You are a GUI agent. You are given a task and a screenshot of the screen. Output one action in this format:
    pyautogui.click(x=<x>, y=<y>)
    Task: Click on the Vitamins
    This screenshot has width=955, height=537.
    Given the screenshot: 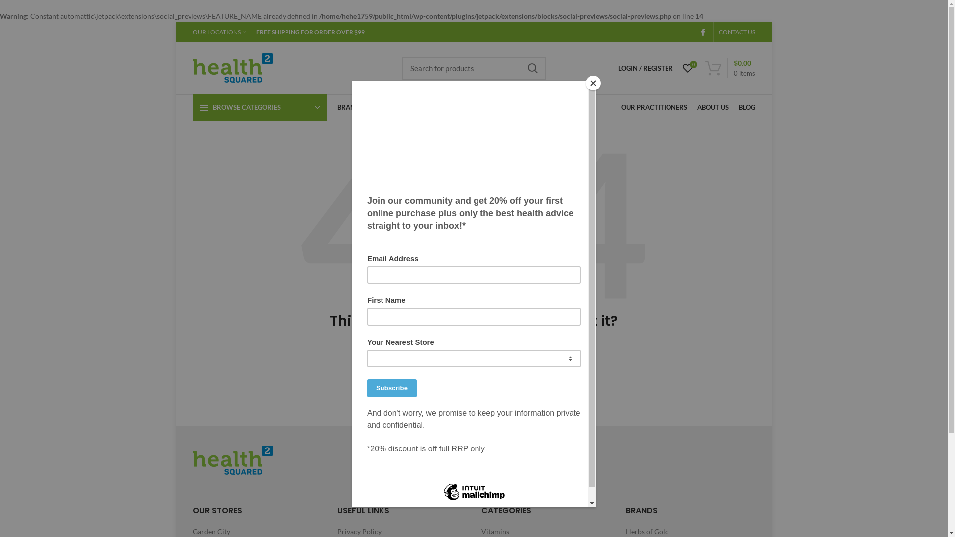 What is the action you would take?
    pyautogui.click(x=496, y=532)
    